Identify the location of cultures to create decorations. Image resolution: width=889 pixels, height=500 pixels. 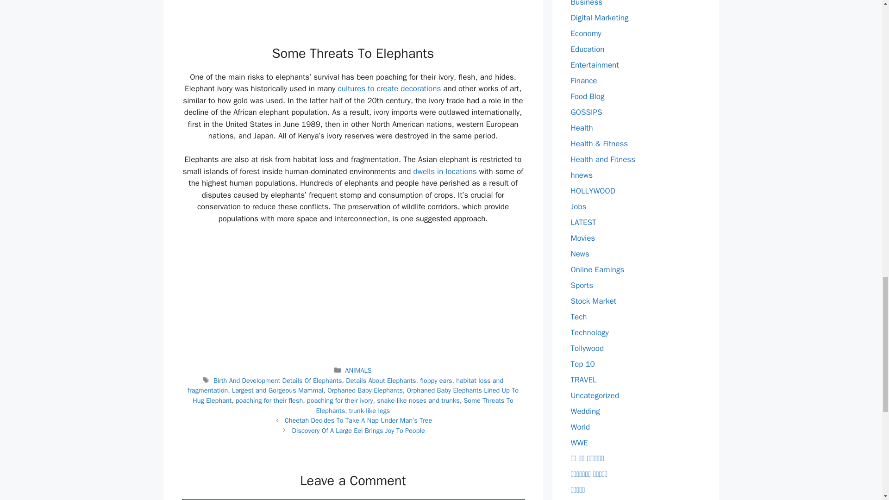
(389, 88).